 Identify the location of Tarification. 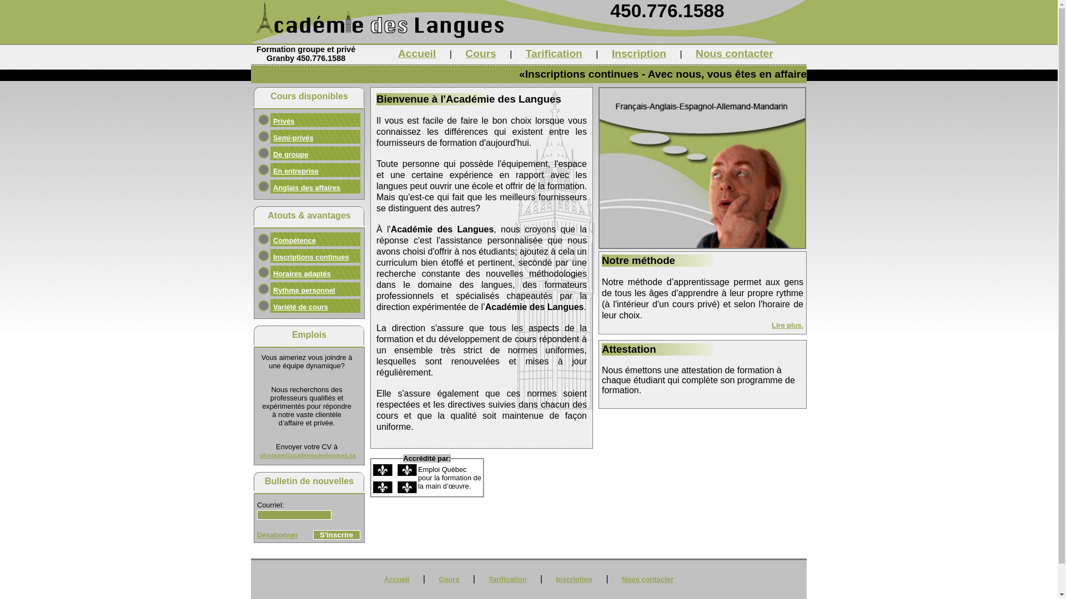
(507, 579).